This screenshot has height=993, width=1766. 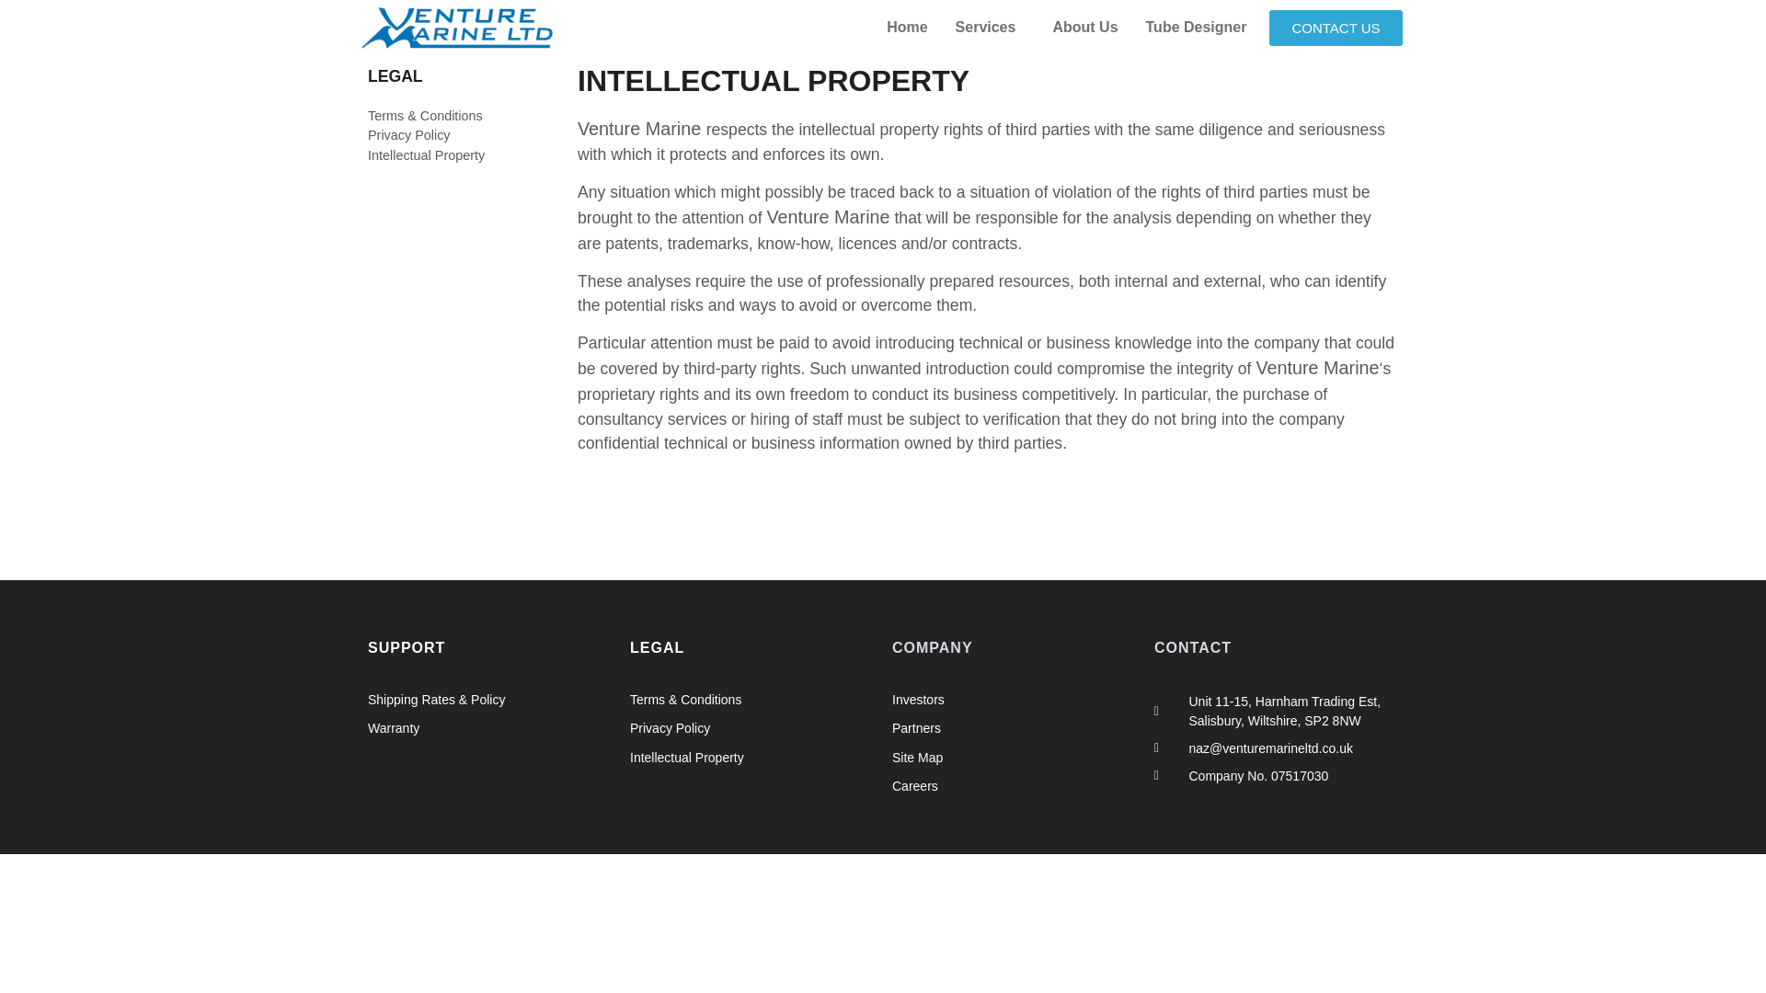 What do you see at coordinates (1084, 27) in the screenshot?
I see `About Us` at bounding box center [1084, 27].